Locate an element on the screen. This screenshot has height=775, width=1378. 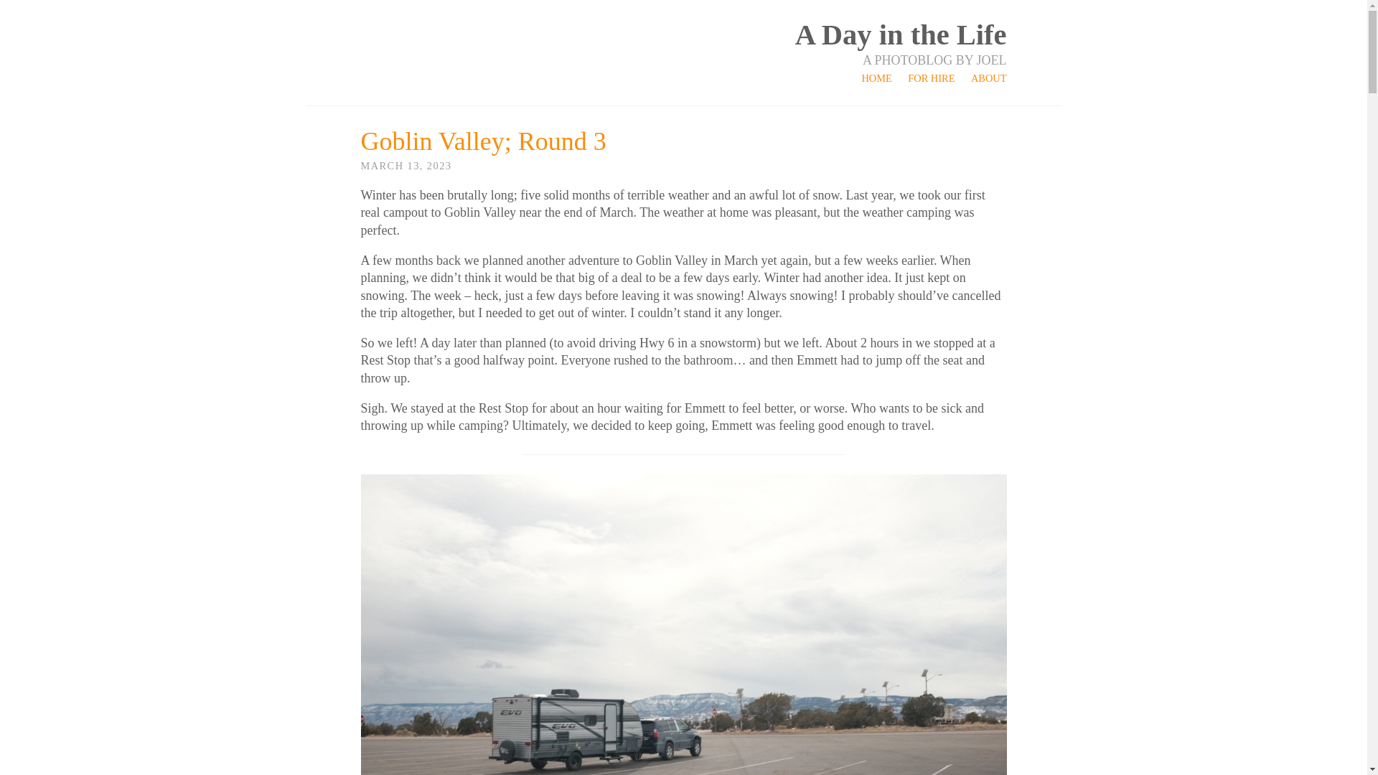
FOR HIRE is located at coordinates (932, 77).